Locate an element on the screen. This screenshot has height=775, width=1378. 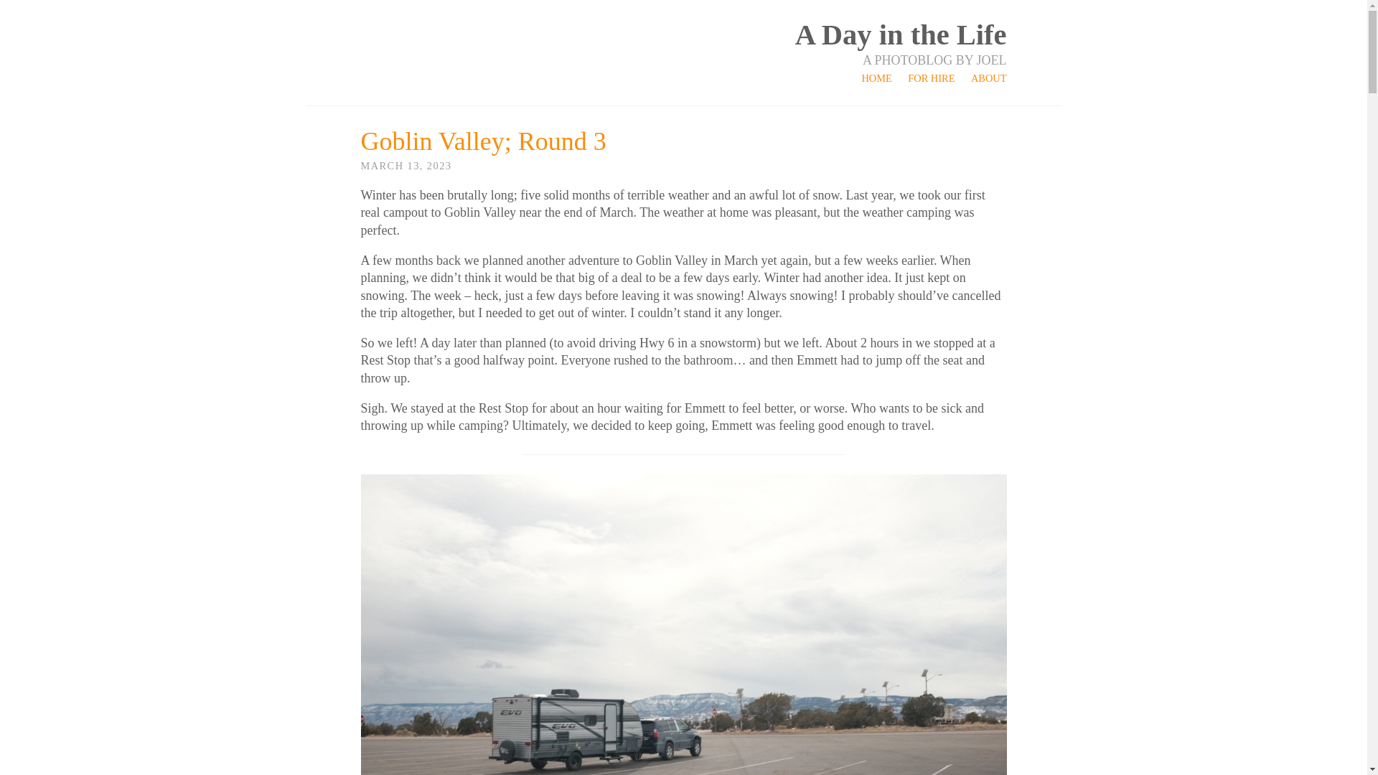
FOR HIRE is located at coordinates (932, 77).